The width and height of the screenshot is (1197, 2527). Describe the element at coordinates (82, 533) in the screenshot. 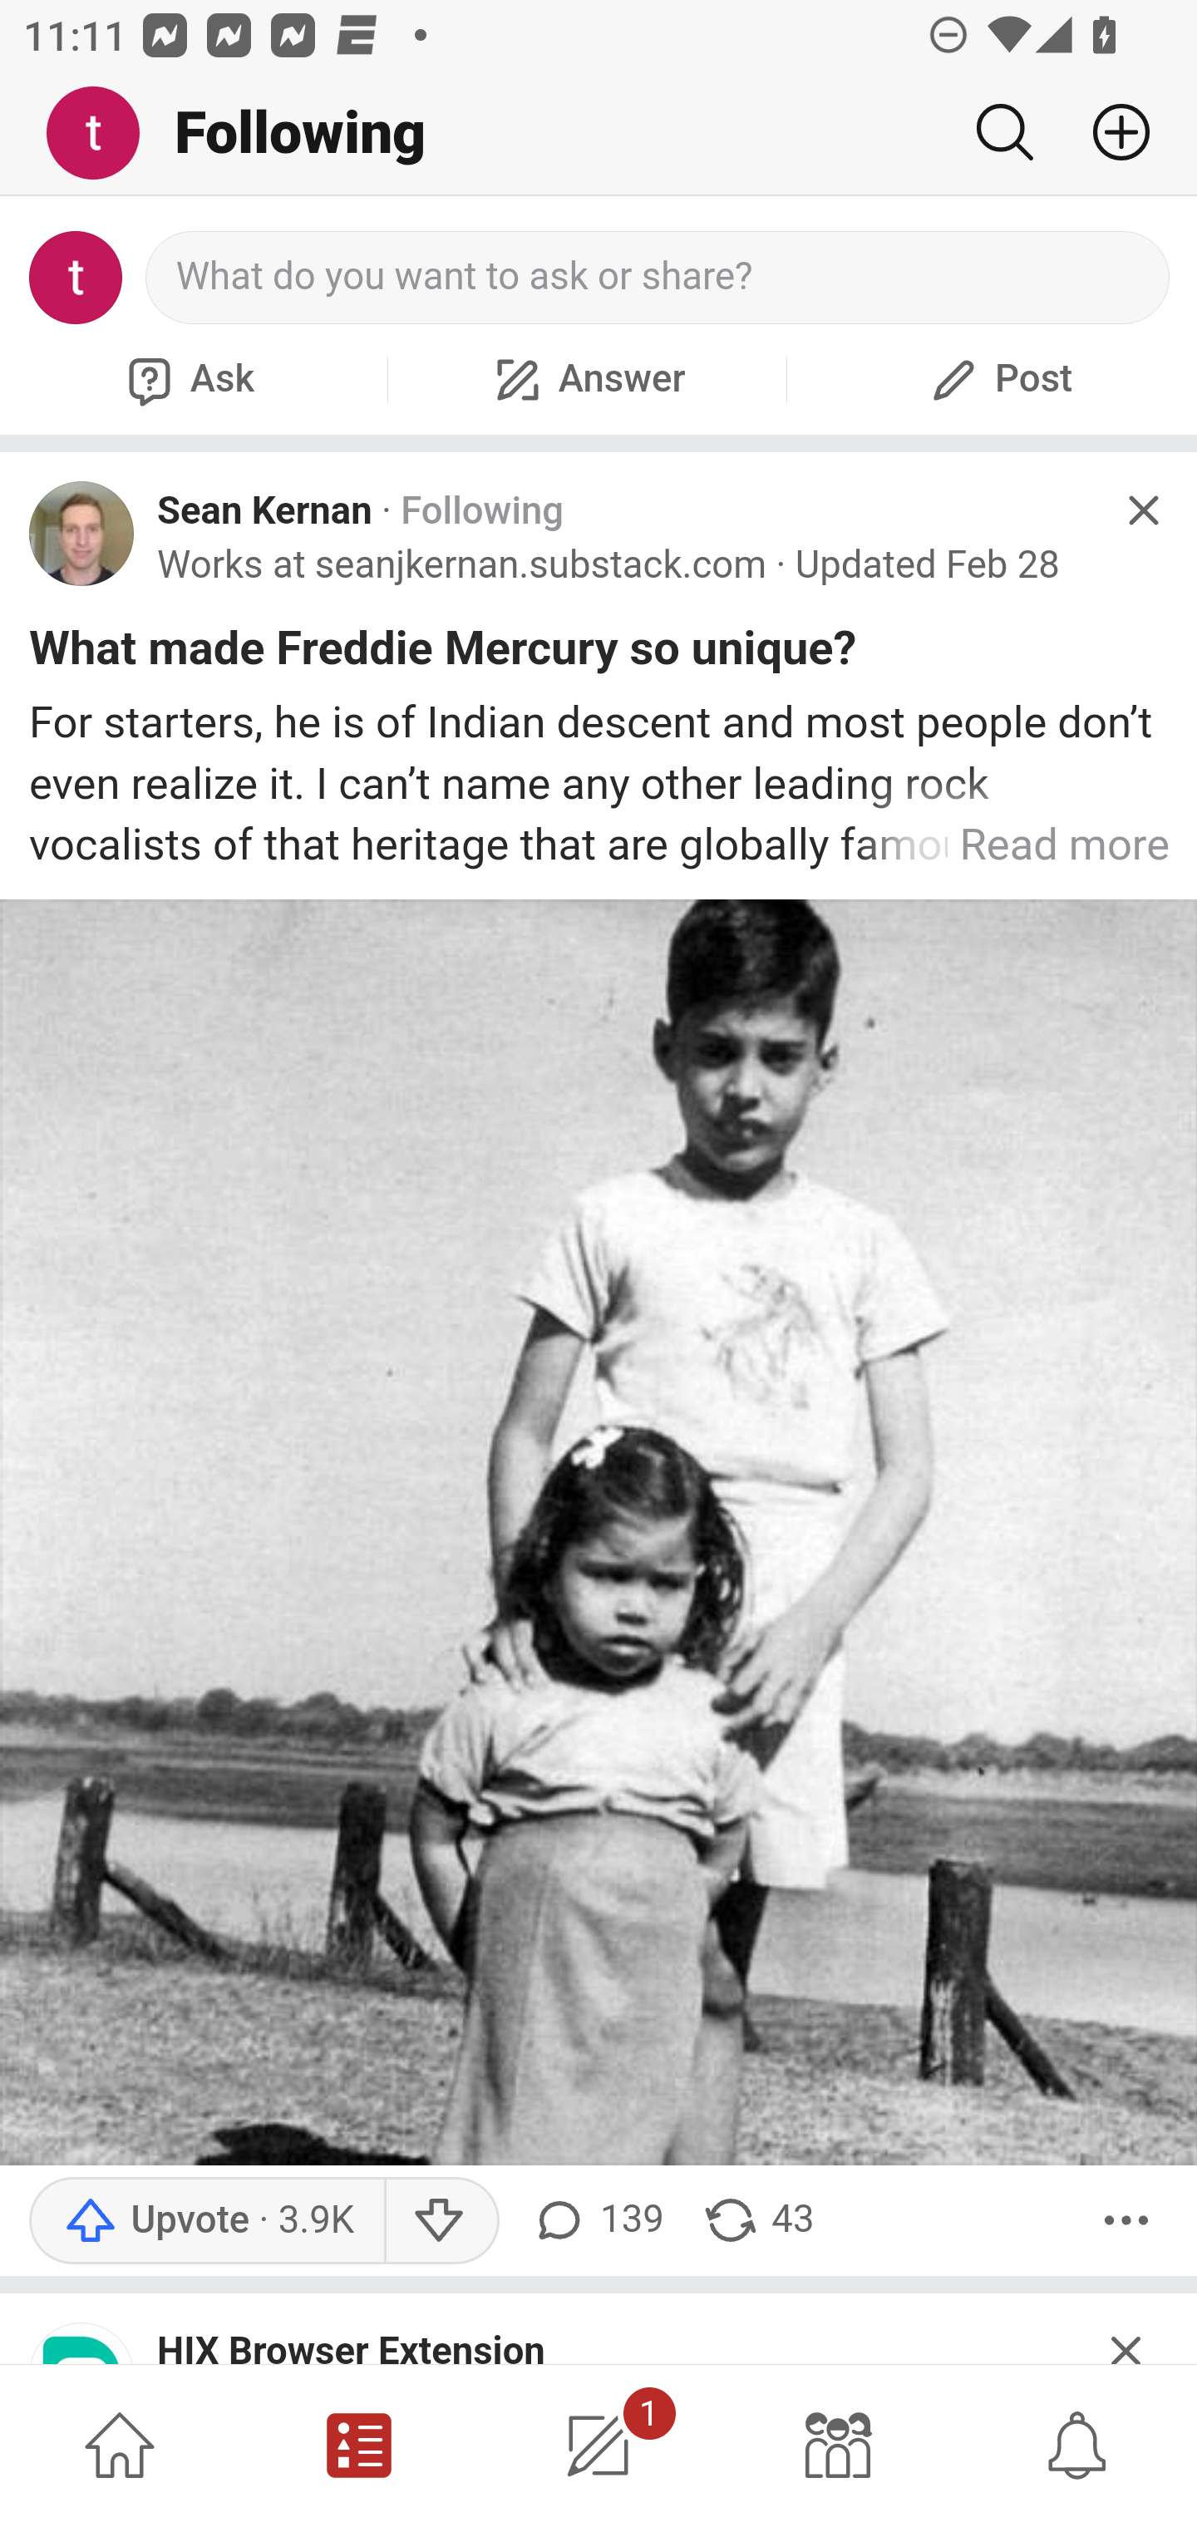

I see `Profile photo for Sean Kernan` at that location.